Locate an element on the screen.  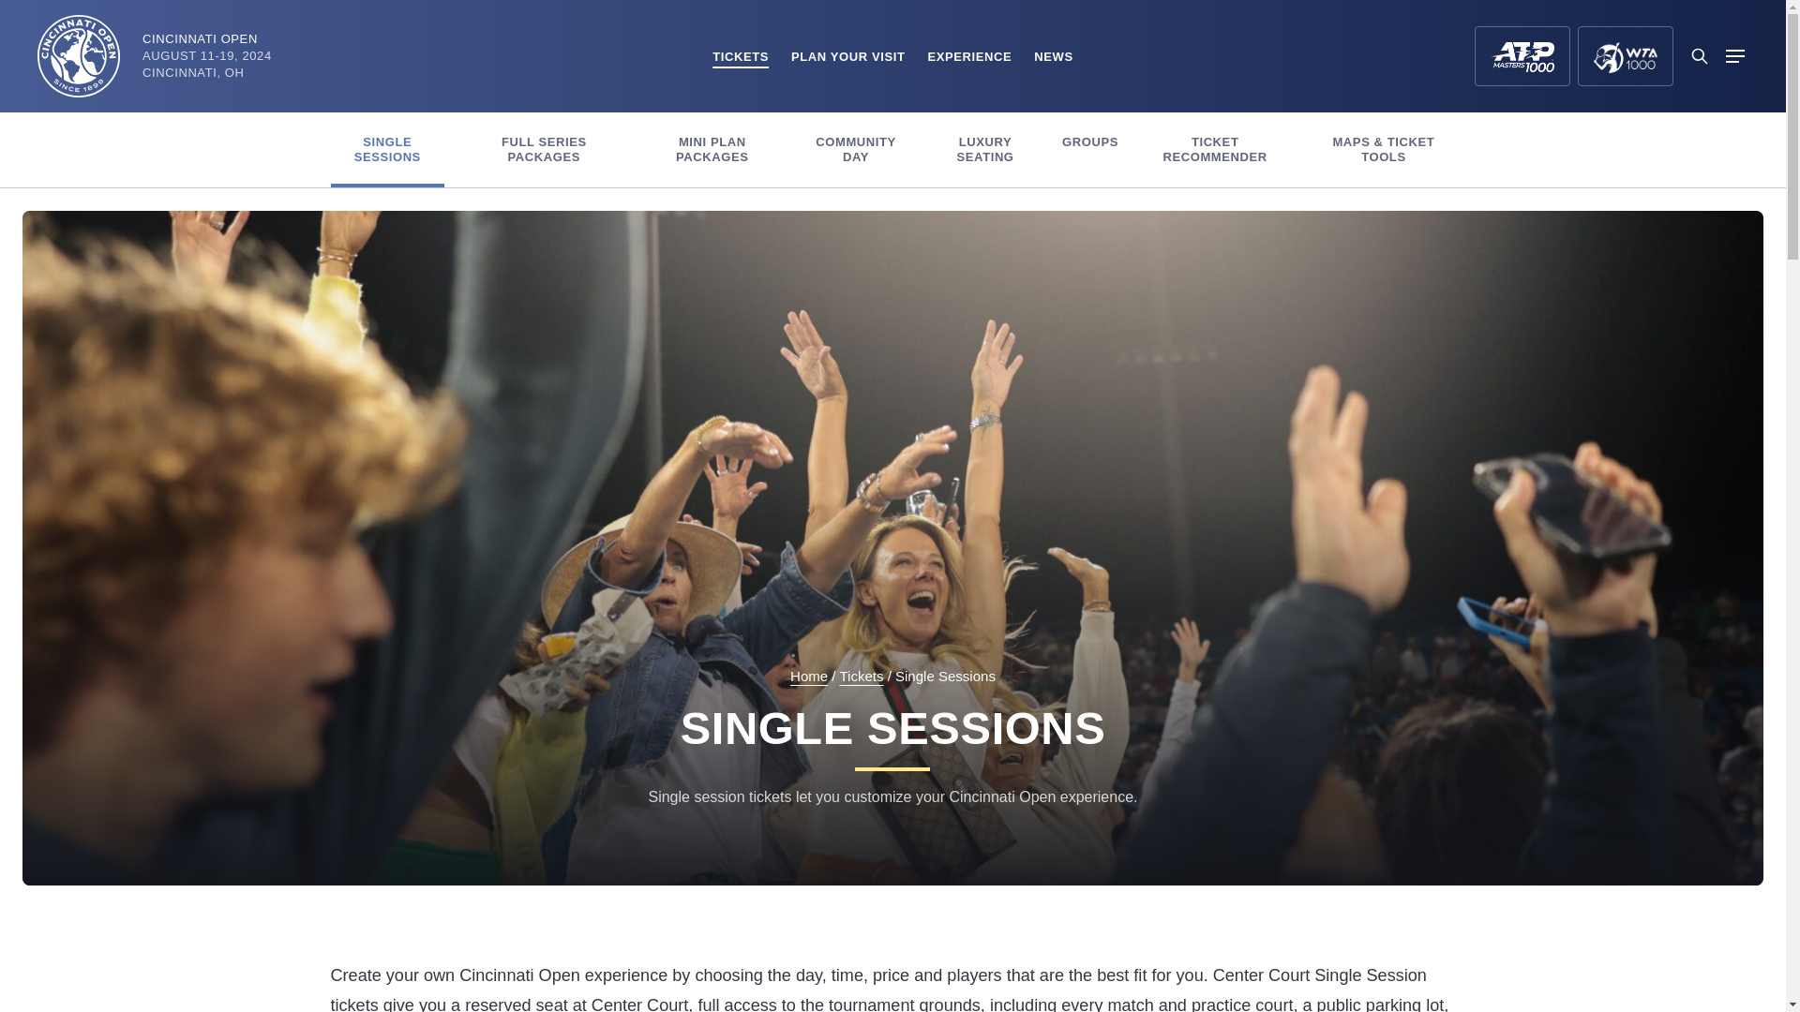
NEWS is located at coordinates (1053, 56).